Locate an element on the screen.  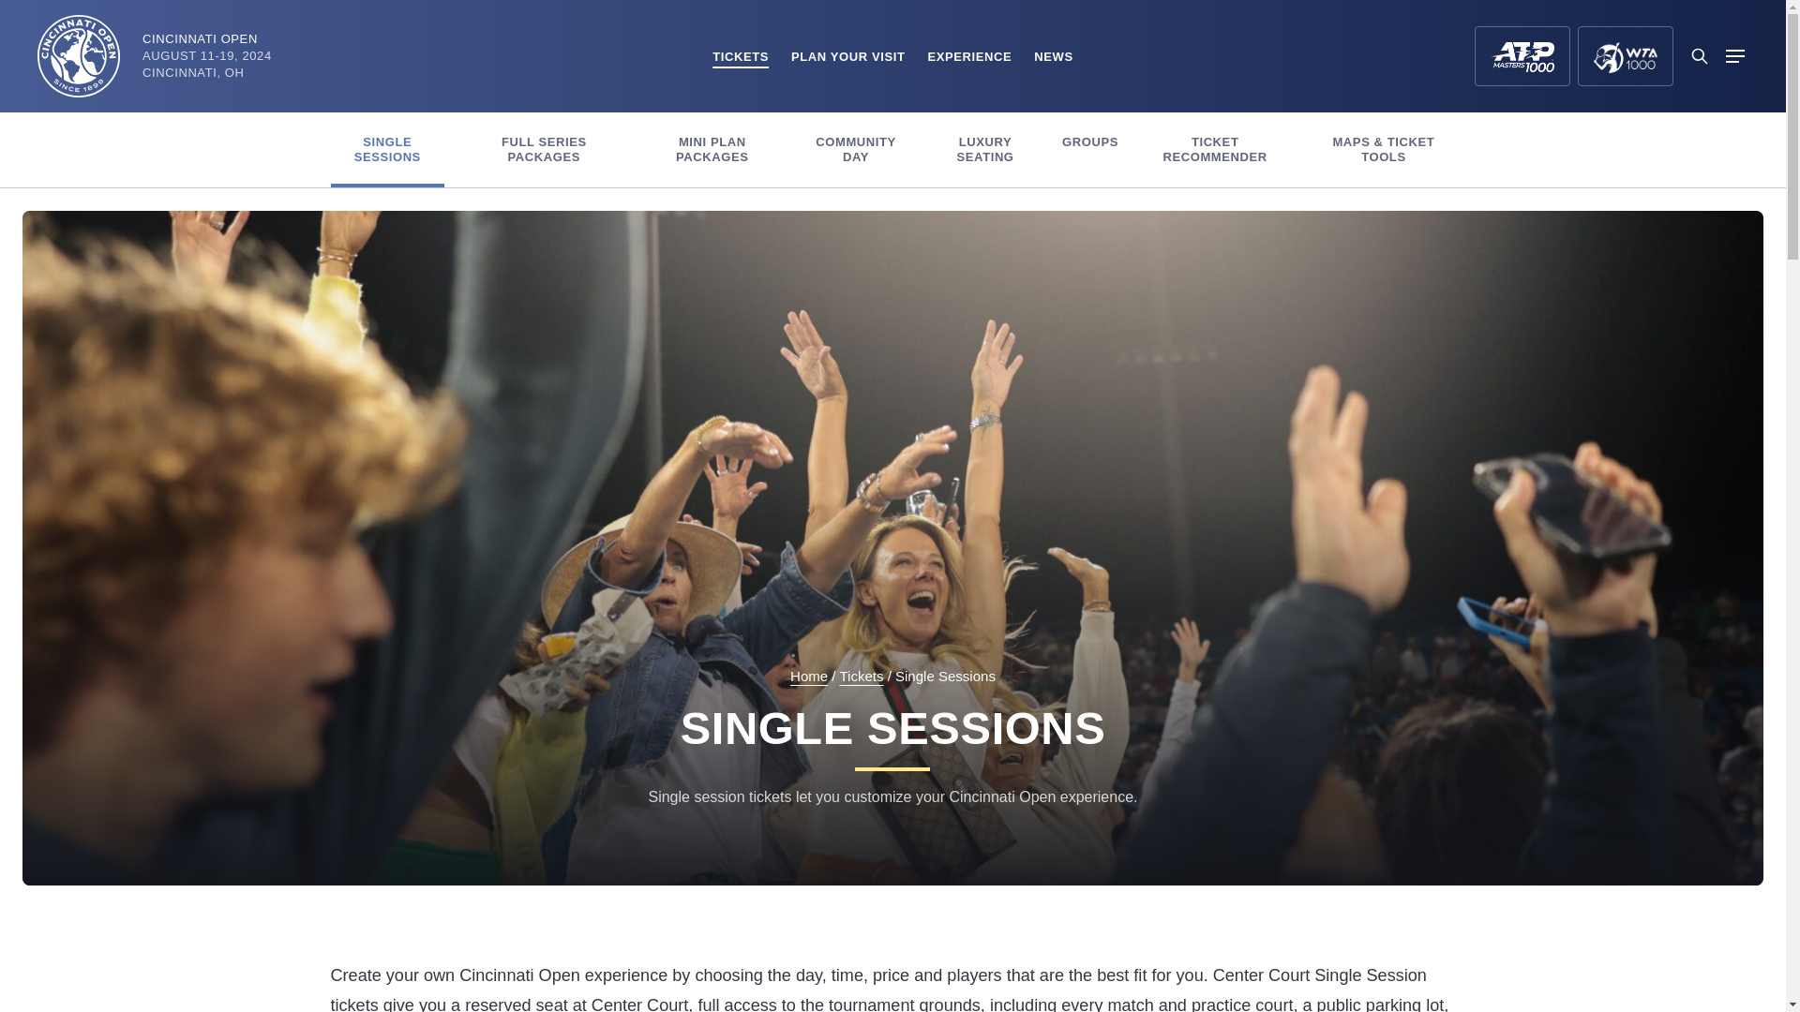
NEWS is located at coordinates (1053, 56).